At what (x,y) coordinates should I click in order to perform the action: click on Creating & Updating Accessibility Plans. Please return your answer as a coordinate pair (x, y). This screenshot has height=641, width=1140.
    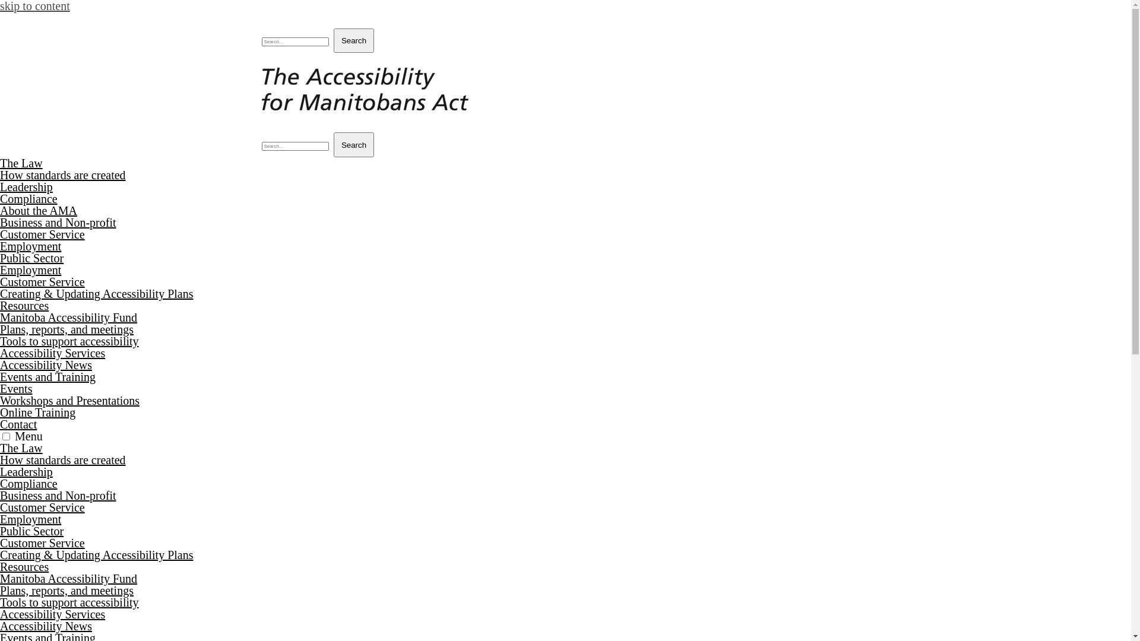
    Looking at the image, I should click on (97, 294).